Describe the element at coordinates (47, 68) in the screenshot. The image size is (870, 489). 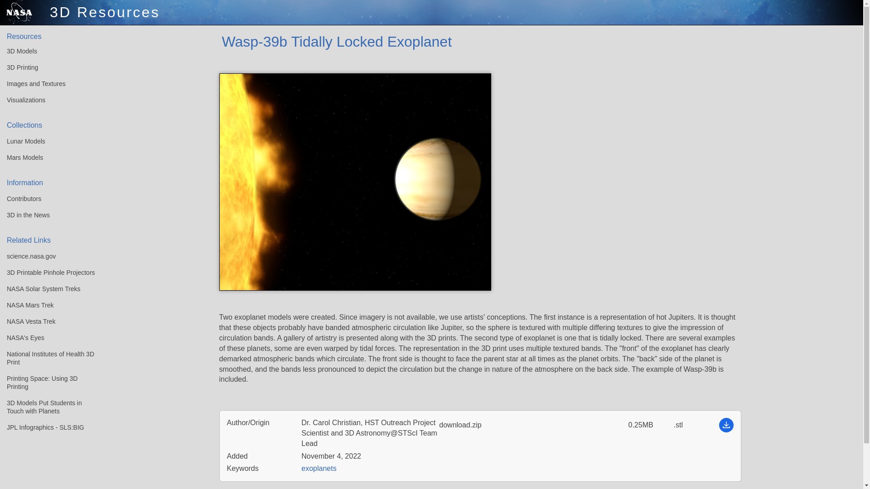
I see `3D Printing` at that location.